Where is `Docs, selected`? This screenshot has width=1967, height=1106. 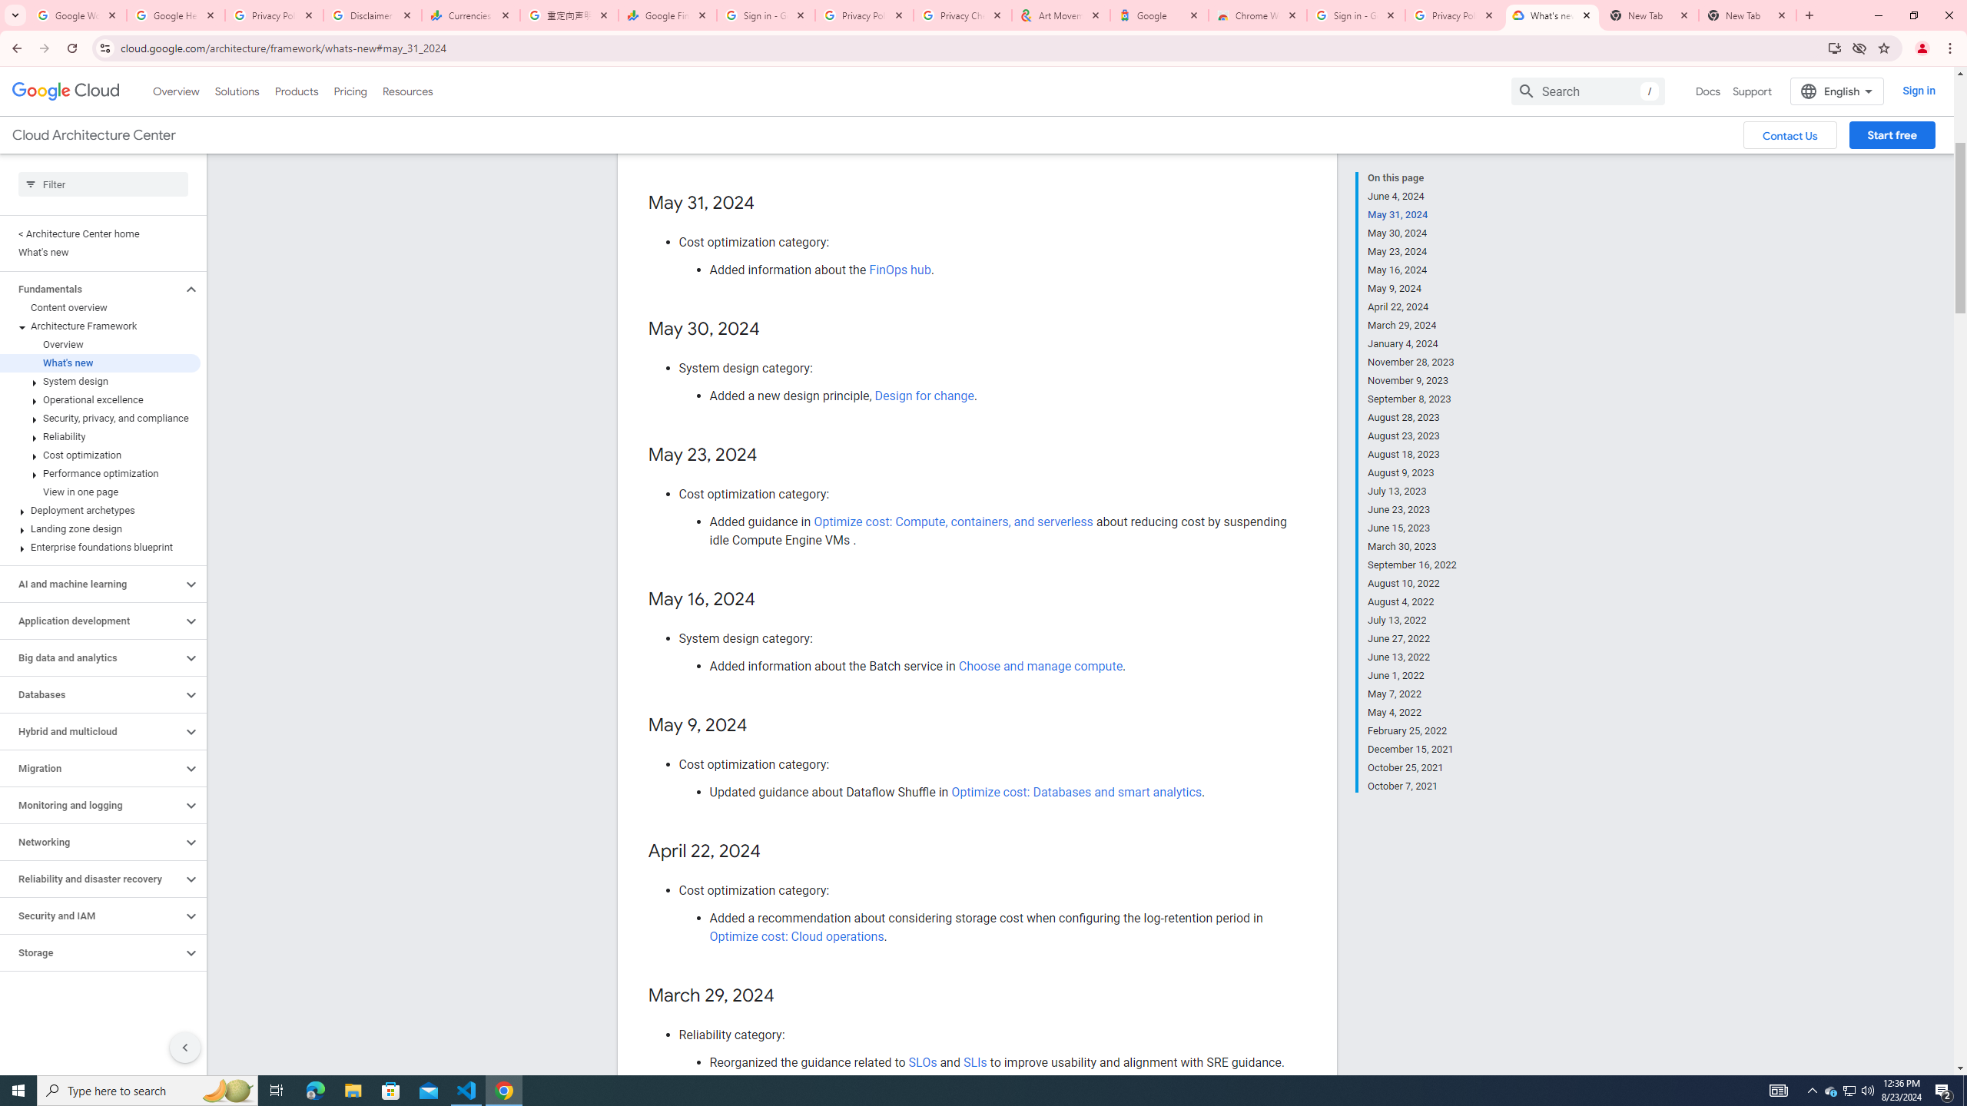
Docs, selected is located at coordinates (1708, 91).